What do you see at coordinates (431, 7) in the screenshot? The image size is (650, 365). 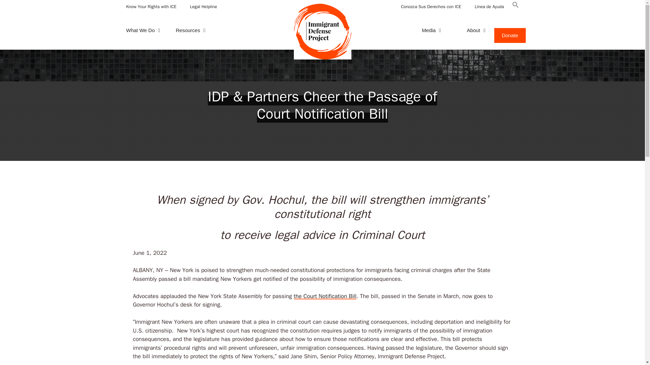 I see `Conozca Sus Derechos con ICE` at bounding box center [431, 7].